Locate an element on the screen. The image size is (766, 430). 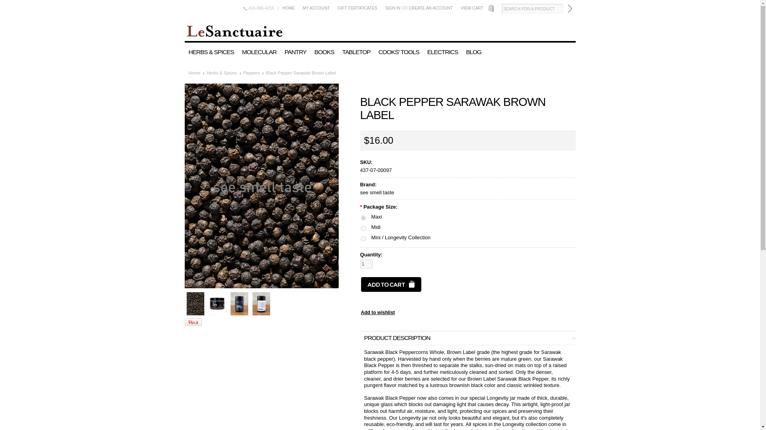
MY ACCOUNT is located at coordinates (316, 8).